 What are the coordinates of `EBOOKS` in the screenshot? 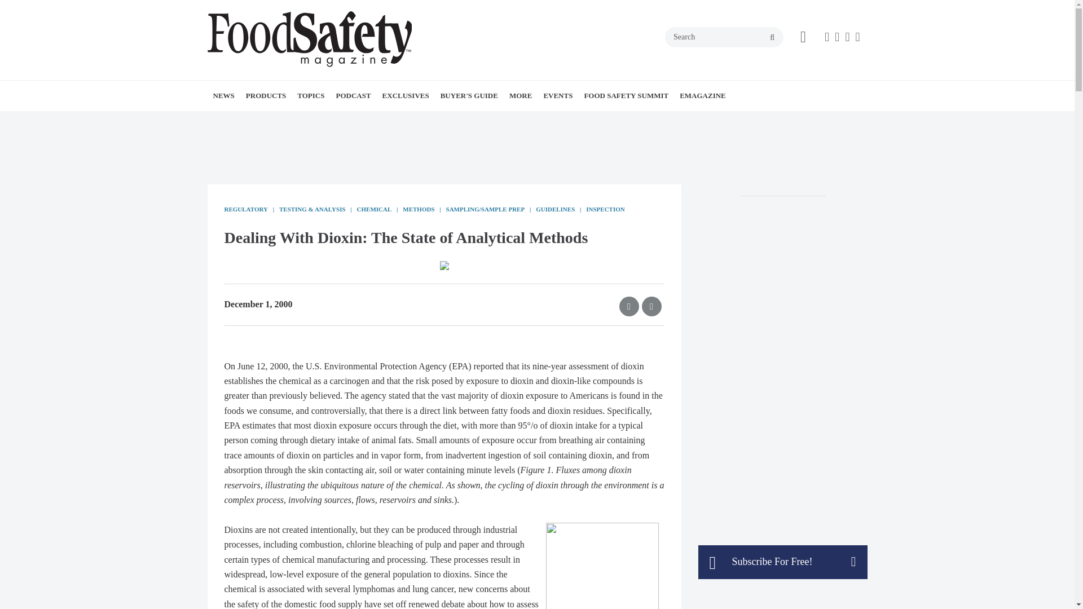 It's located at (447, 120).